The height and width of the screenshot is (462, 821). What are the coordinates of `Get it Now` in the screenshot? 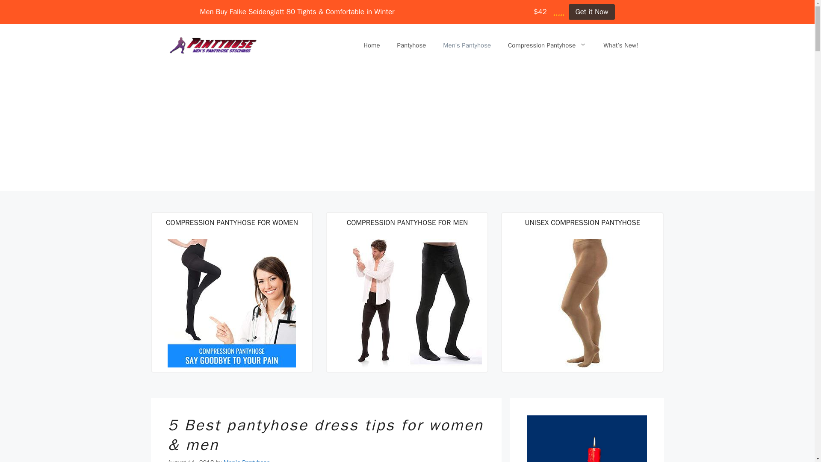 It's located at (591, 12).